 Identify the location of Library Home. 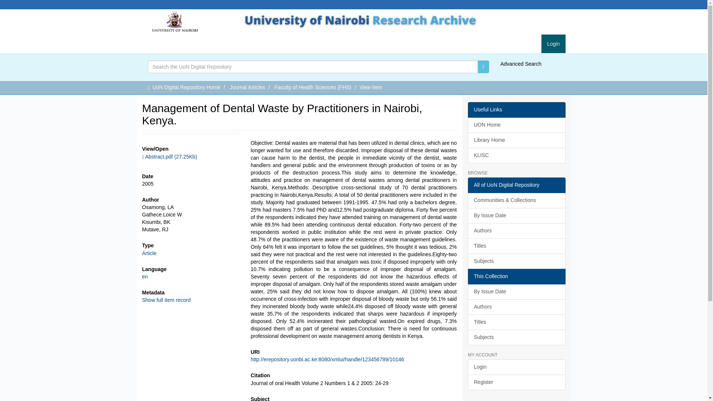
(516, 140).